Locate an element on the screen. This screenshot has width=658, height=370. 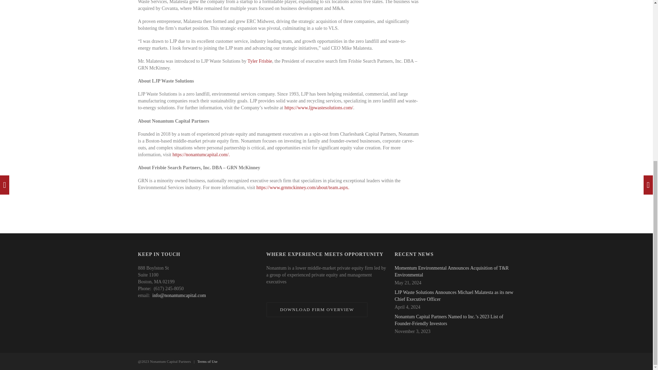
Tyler Frisbie is located at coordinates (260, 61).